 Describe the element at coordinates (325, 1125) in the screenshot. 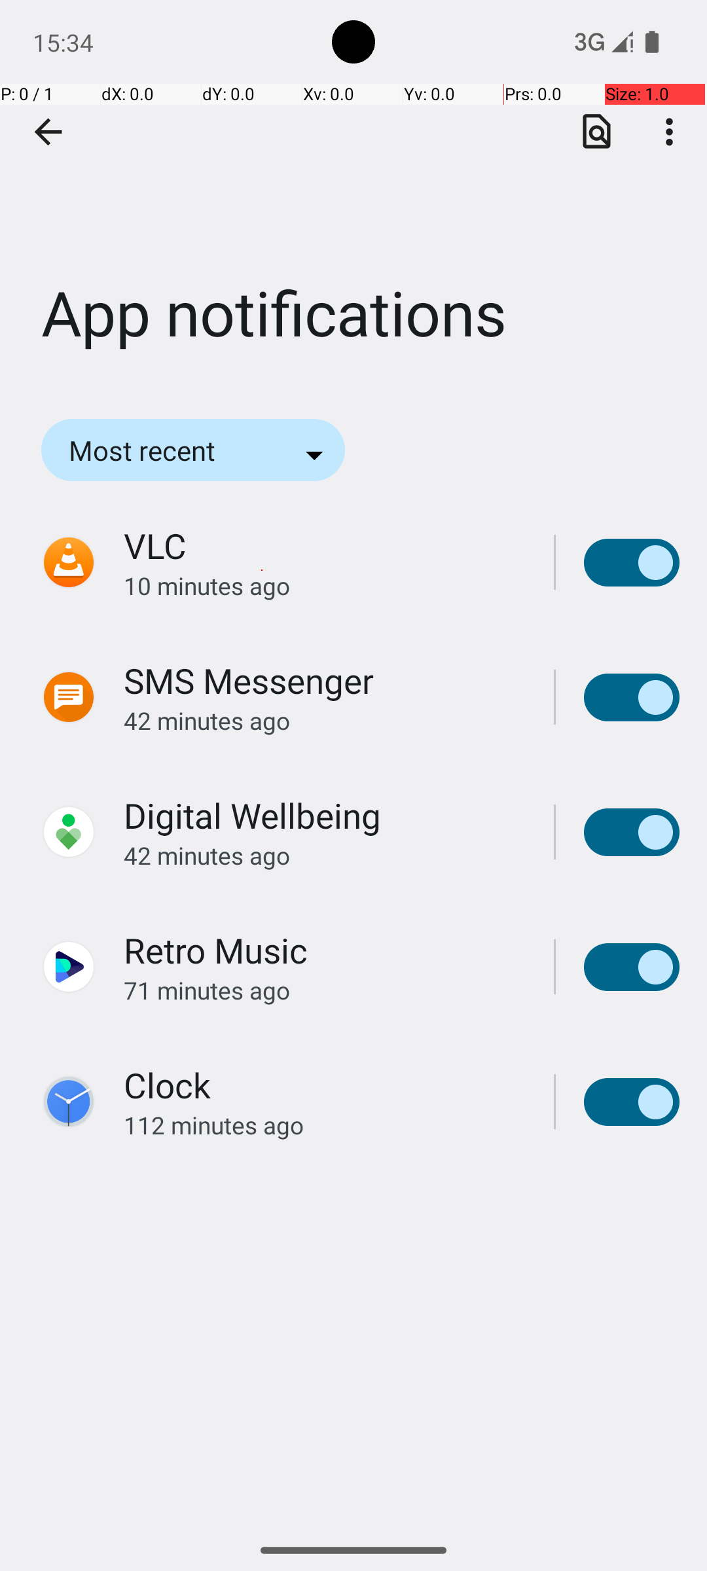

I see `112 minutes ago` at that location.